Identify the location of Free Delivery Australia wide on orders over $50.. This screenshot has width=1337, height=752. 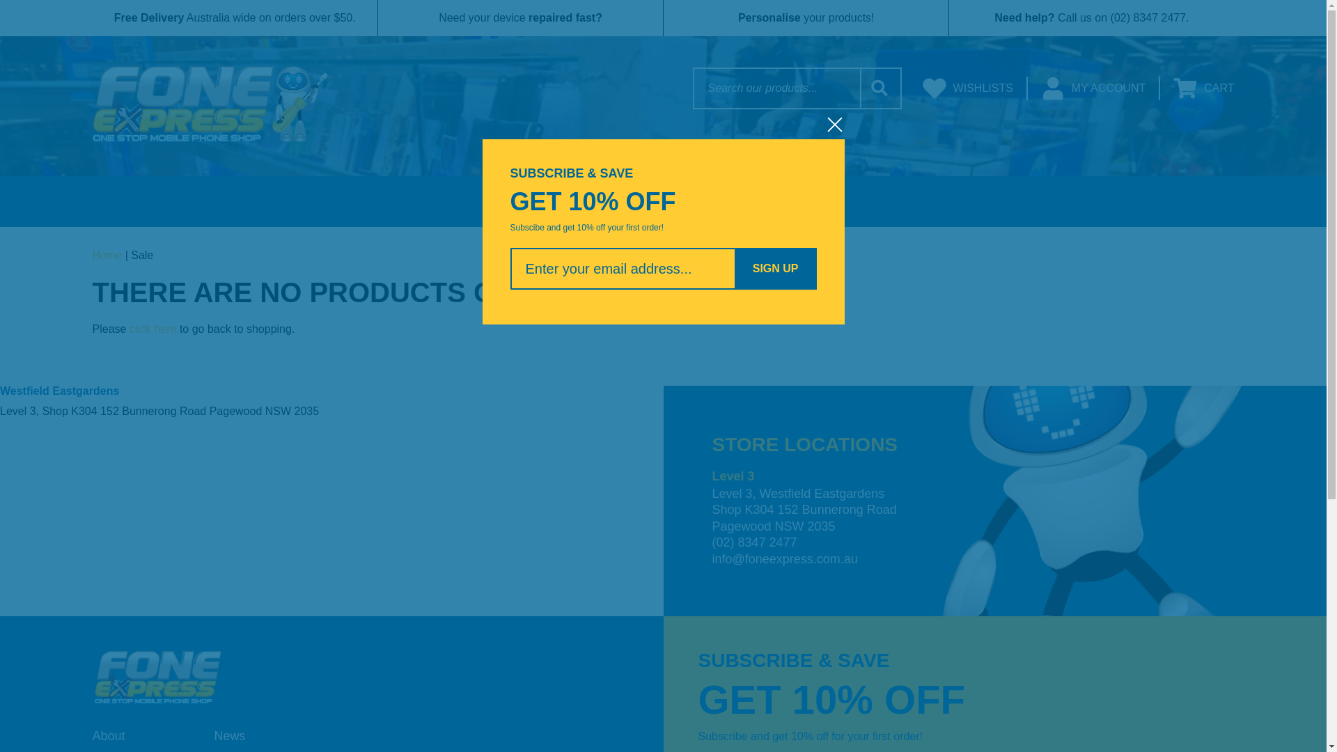
(234, 18).